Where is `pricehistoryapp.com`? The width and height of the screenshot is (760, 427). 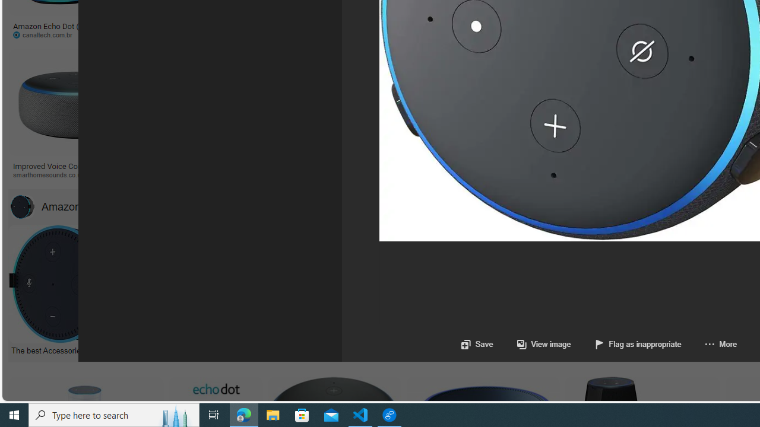 pricehistoryapp.com is located at coordinates (300, 34).